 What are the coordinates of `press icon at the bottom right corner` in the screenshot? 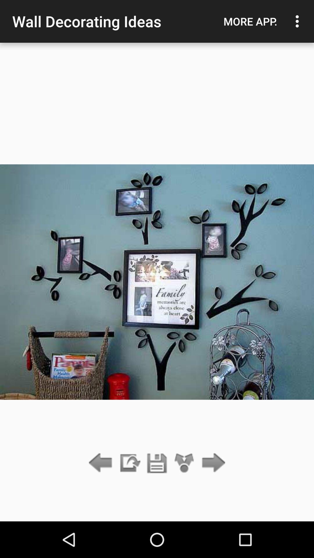 It's located at (212, 463).